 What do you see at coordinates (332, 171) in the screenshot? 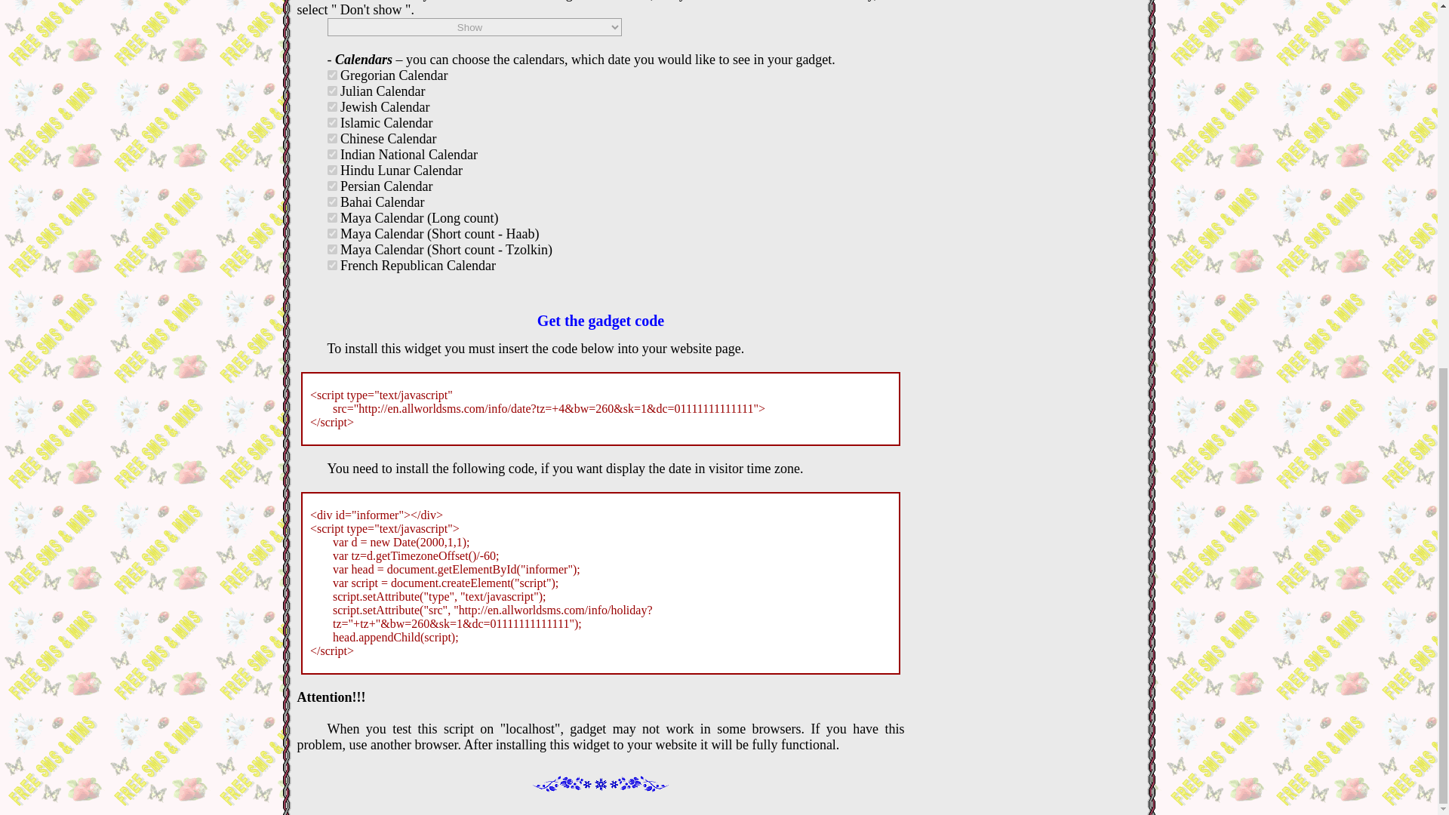
I see `on` at bounding box center [332, 171].